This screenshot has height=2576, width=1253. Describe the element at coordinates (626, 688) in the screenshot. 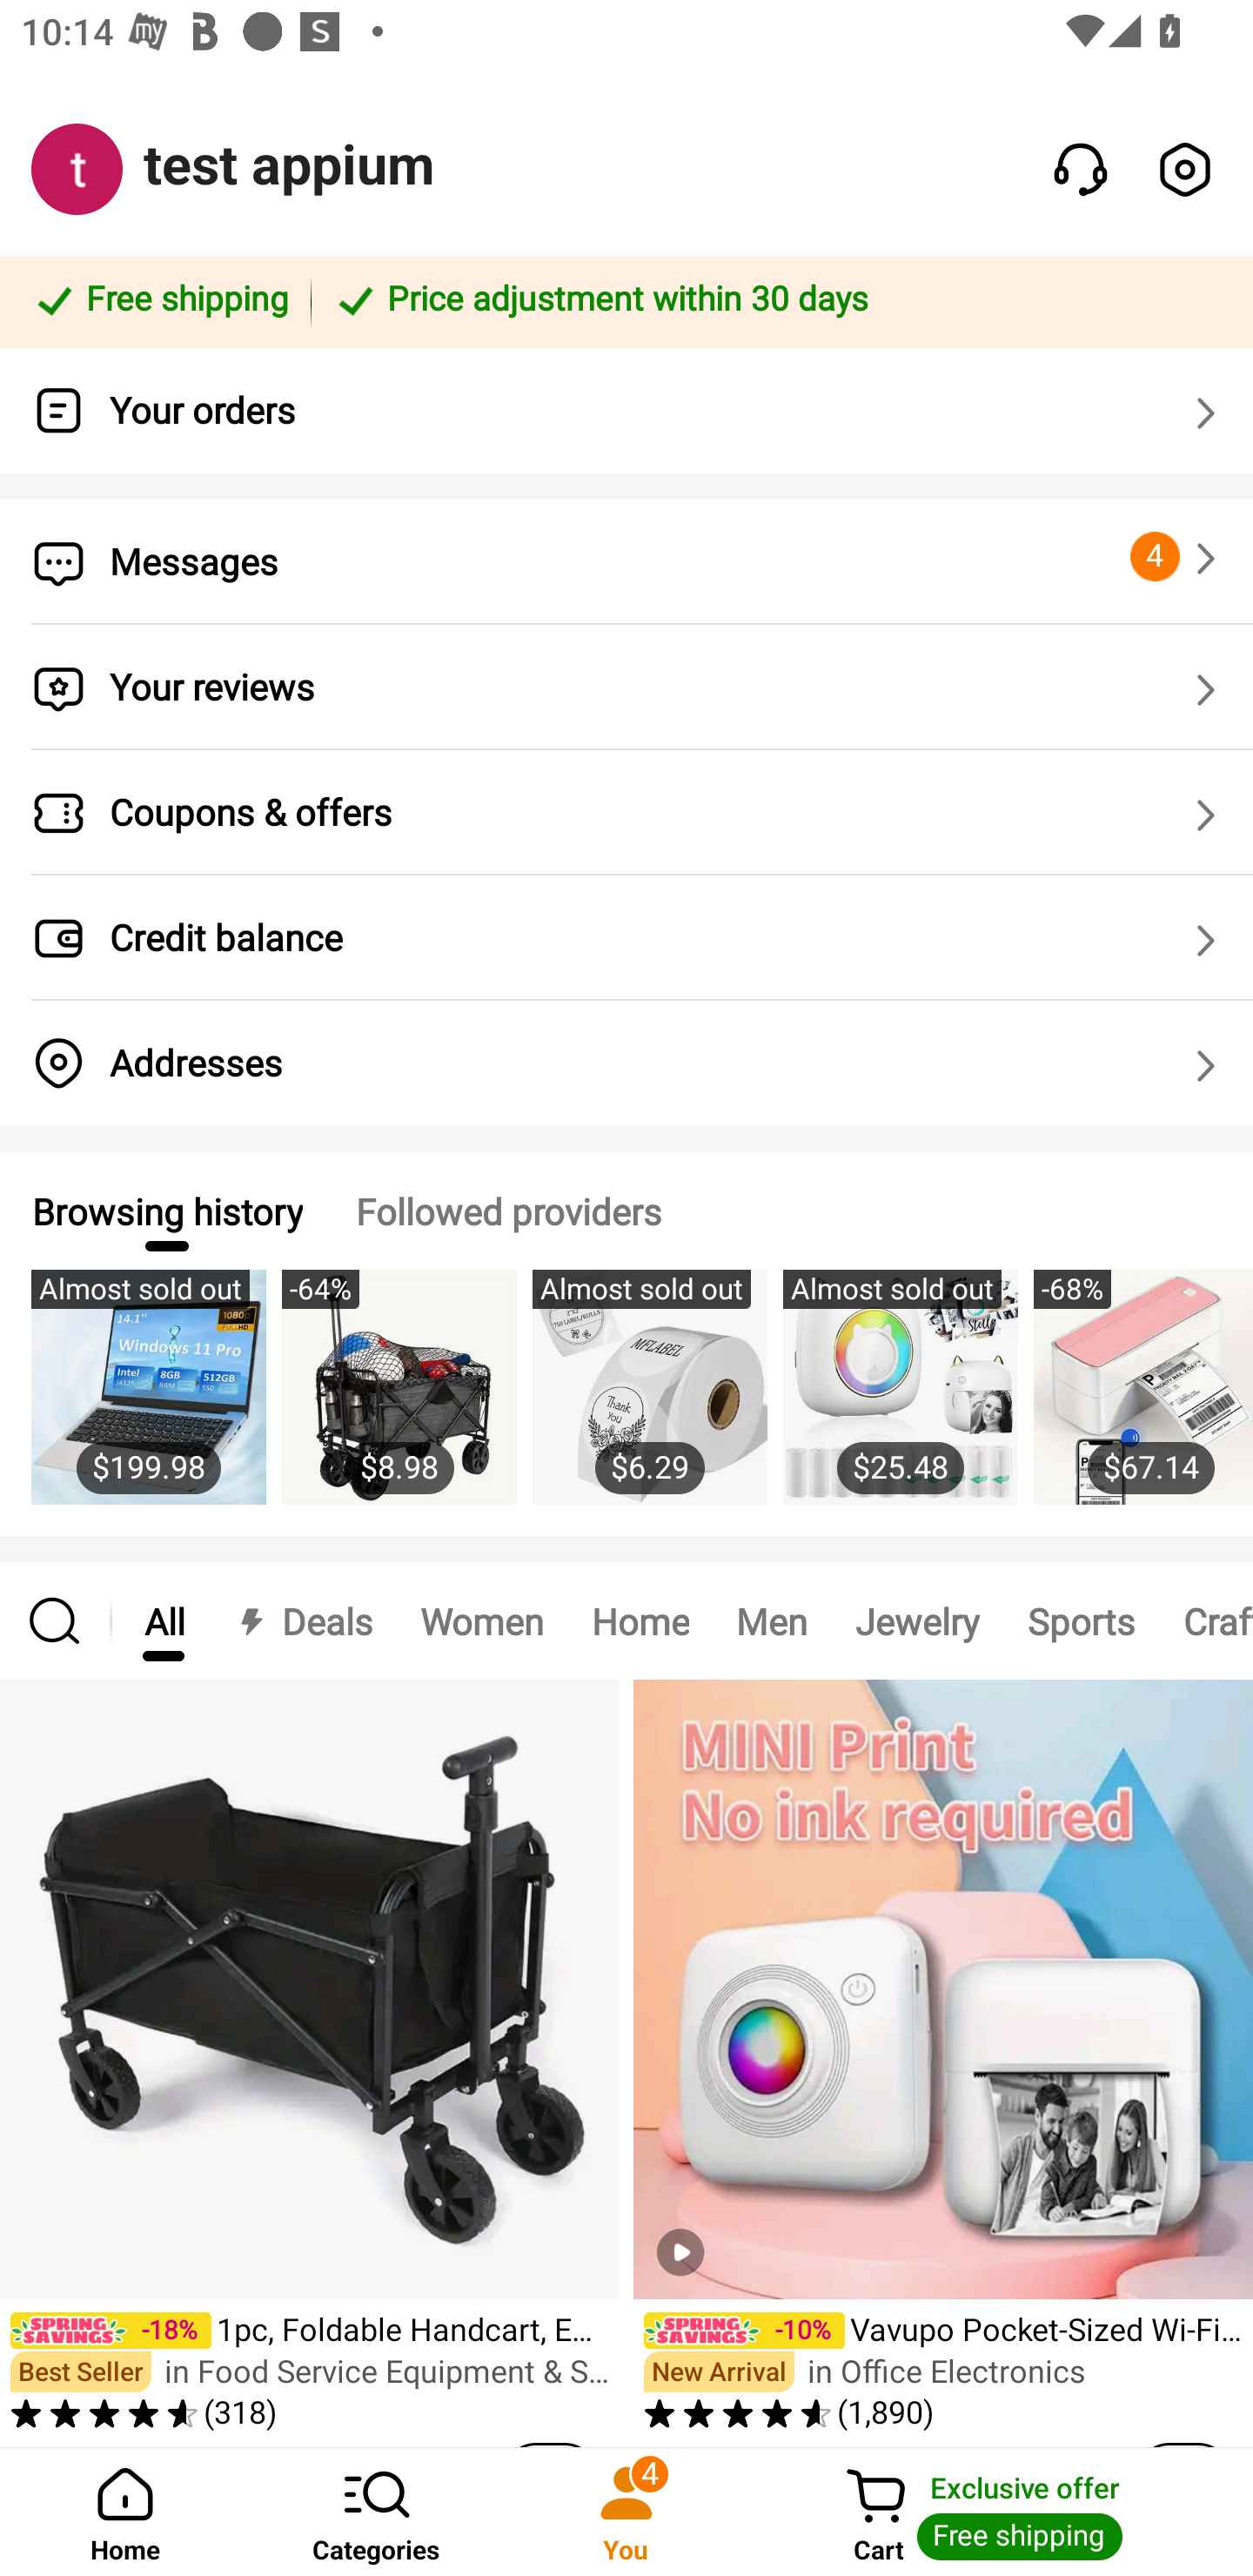

I see `Your reviews` at that location.